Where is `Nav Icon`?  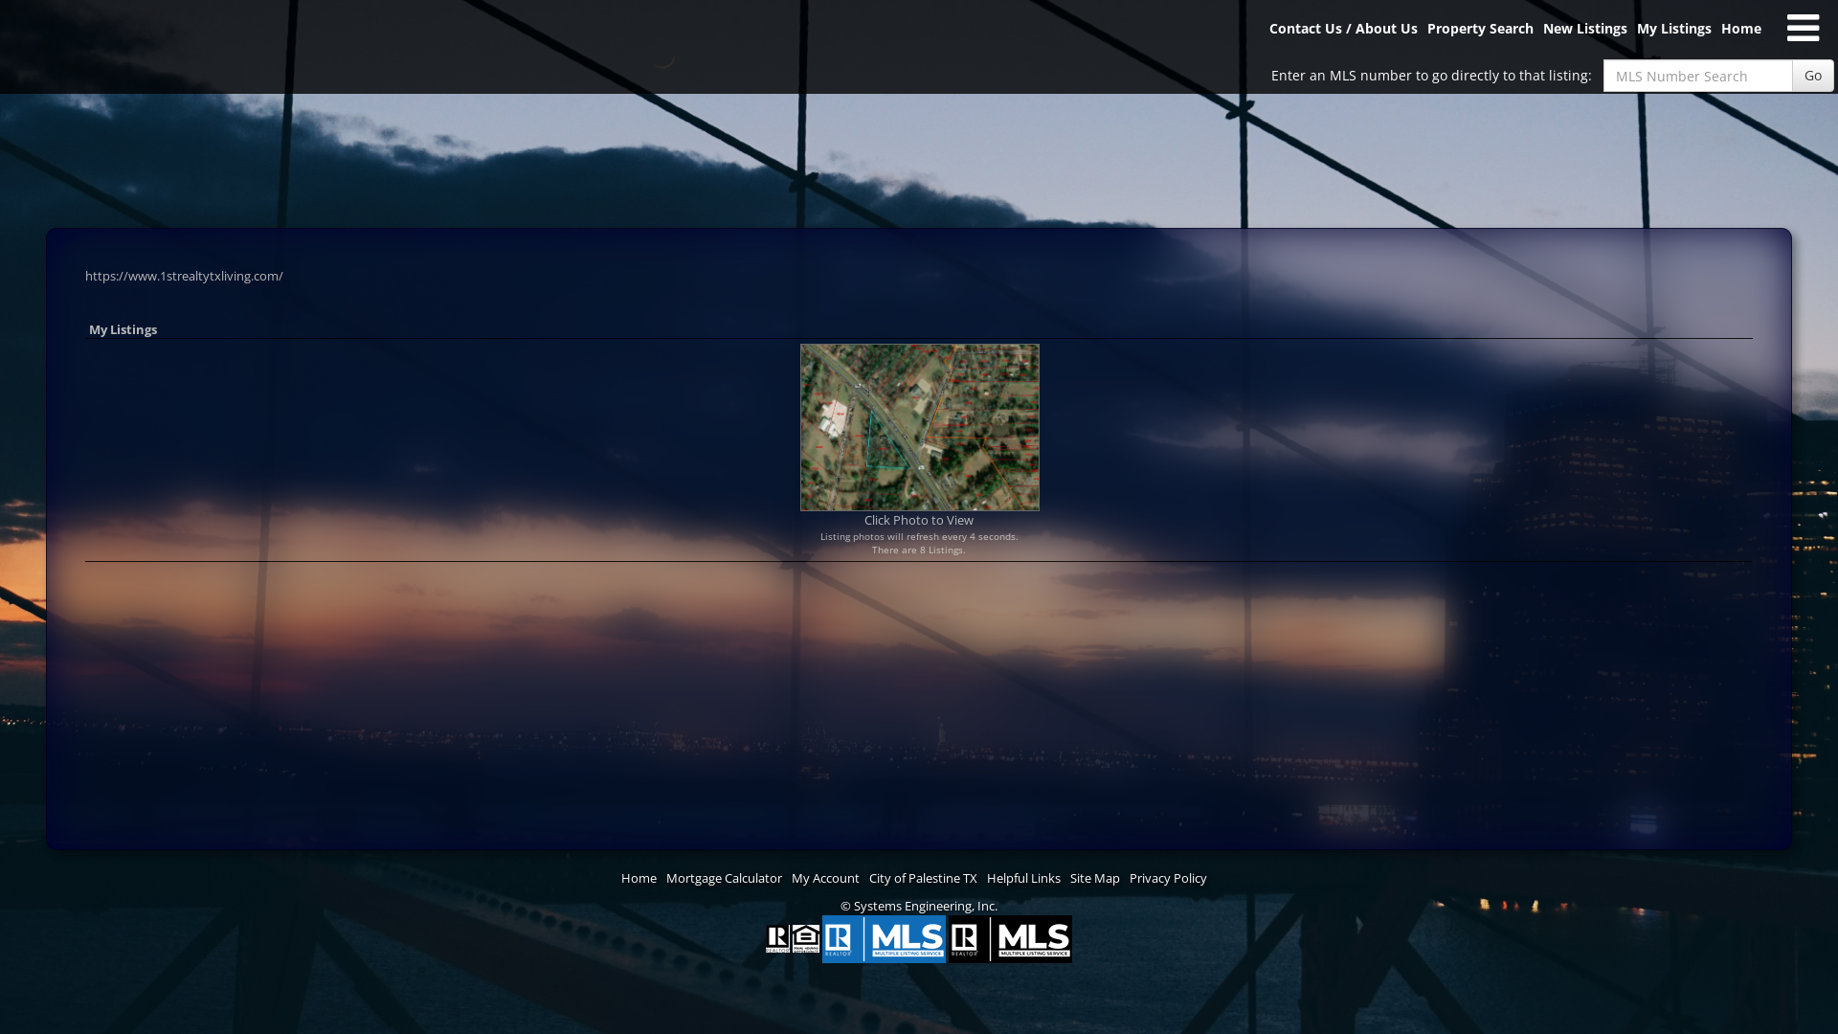 Nav Icon is located at coordinates (1804, 29).